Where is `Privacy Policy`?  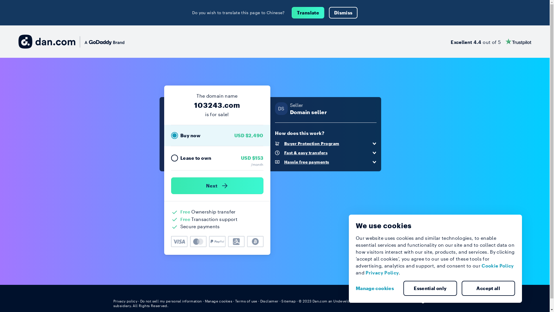 Privacy Policy is located at coordinates (382, 273).